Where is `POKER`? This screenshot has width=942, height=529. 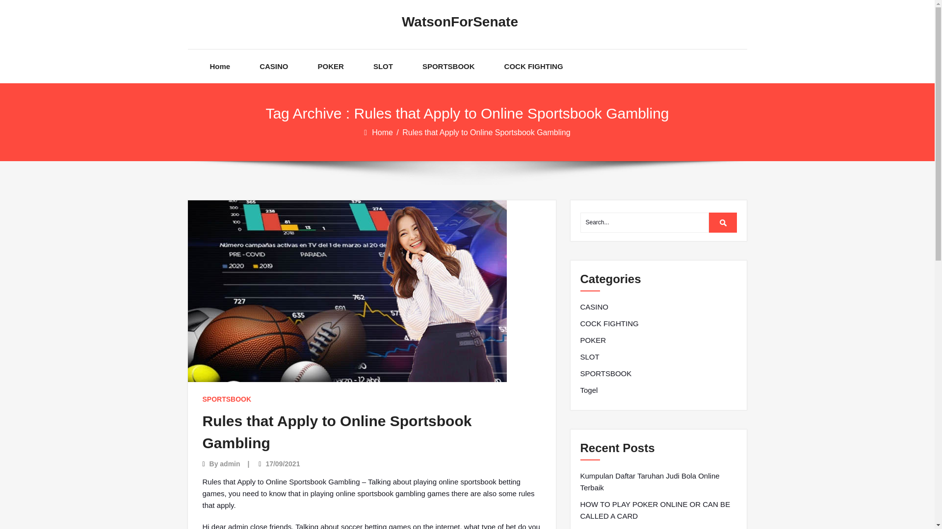 POKER is located at coordinates (593, 340).